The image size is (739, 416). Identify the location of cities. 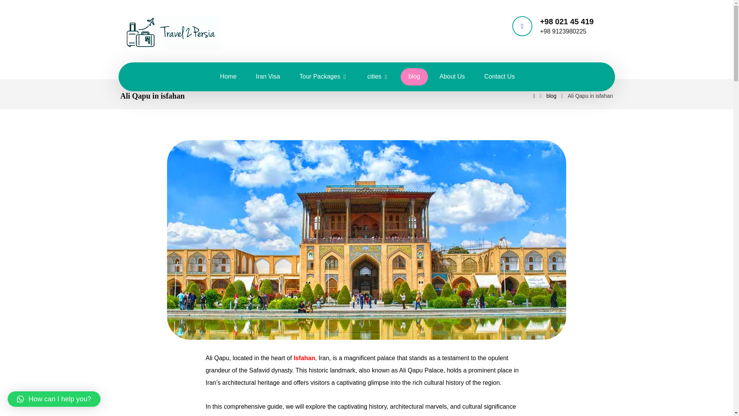
(378, 77).